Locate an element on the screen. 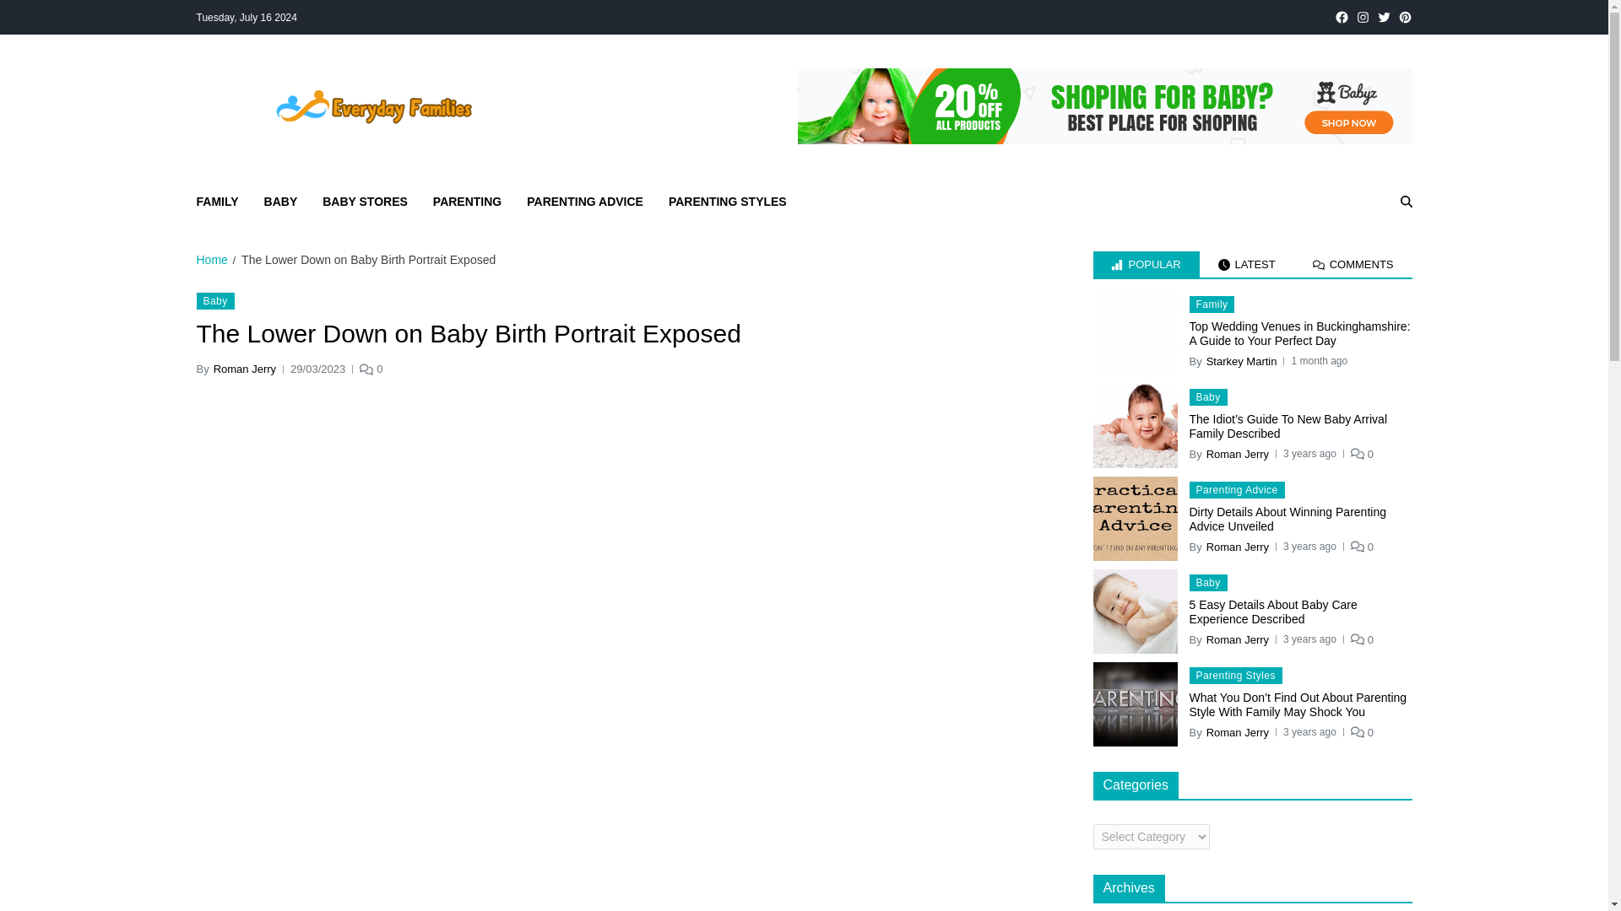 This screenshot has height=911, width=1621. PARENTING is located at coordinates (466, 201).